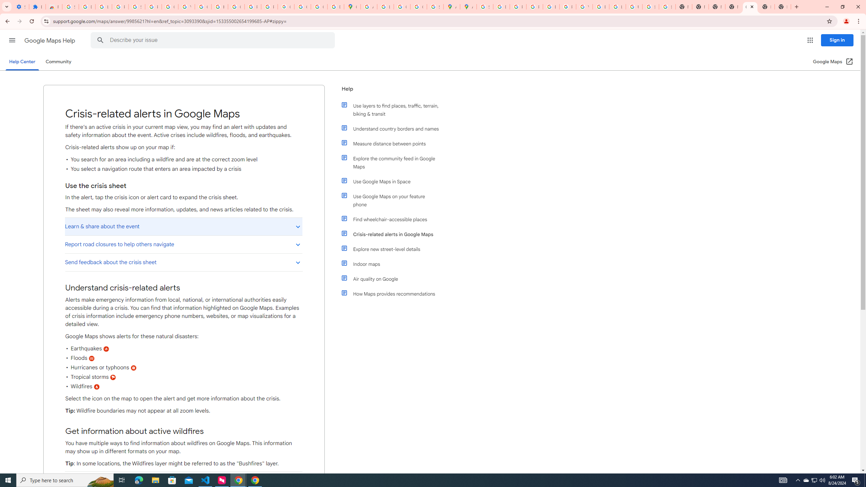 The height and width of the screenshot is (487, 866). What do you see at coordinates (170, 7) in the screenshot?
I see `Google Account` at bounding box center [170, 7].